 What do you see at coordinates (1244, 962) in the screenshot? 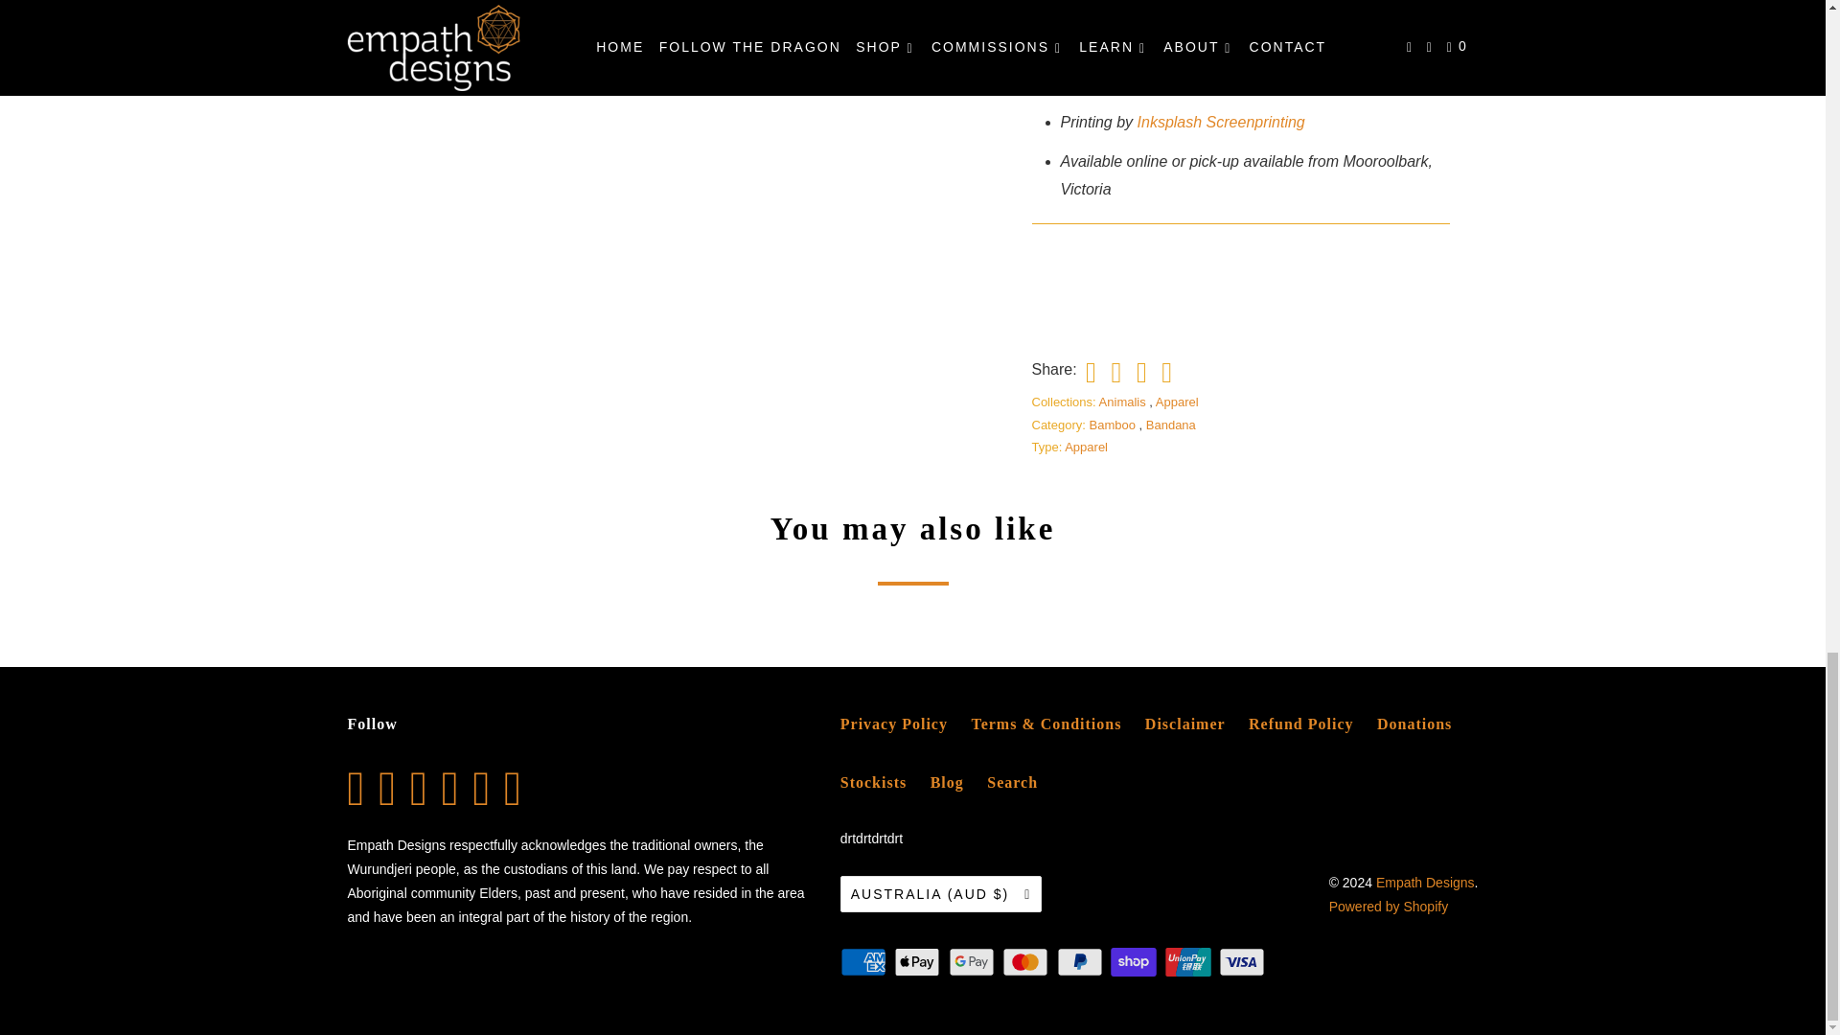
I see `Visa` at bounding box center [1244, 962].